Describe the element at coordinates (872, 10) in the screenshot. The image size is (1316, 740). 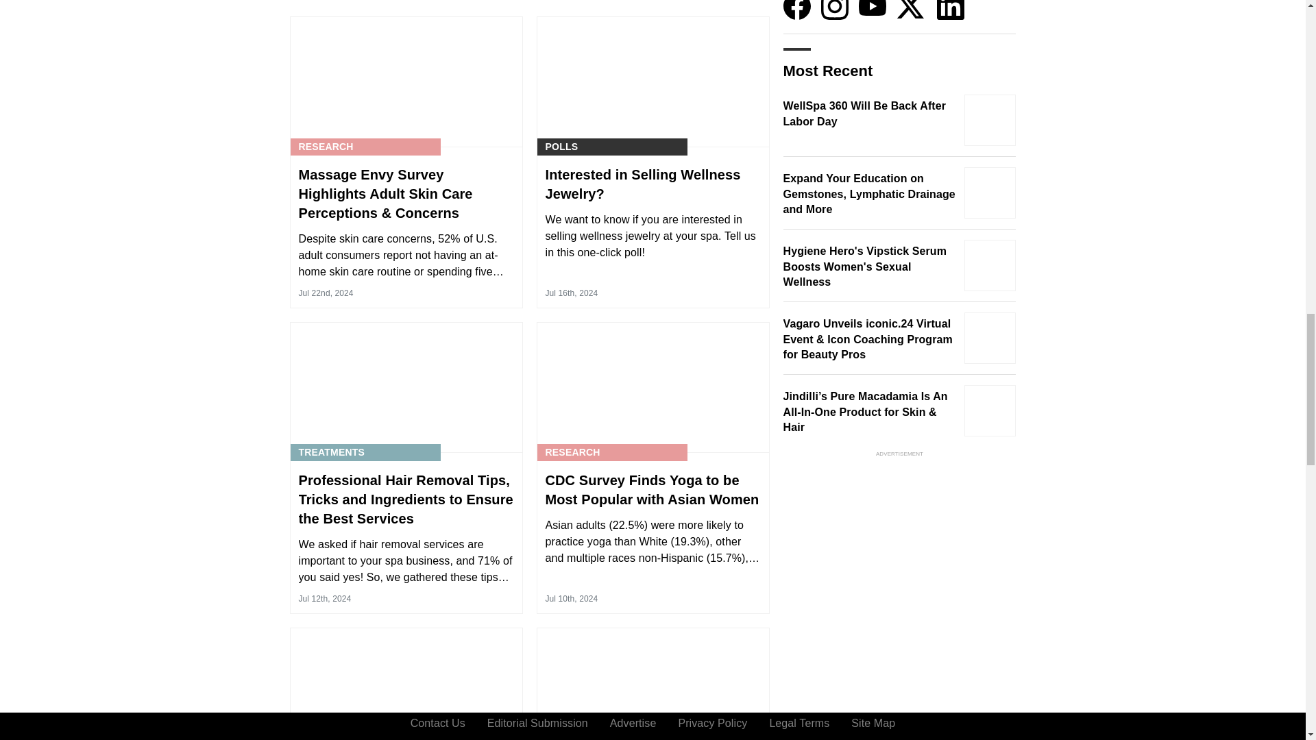
I see `YouTube icon` at that location.